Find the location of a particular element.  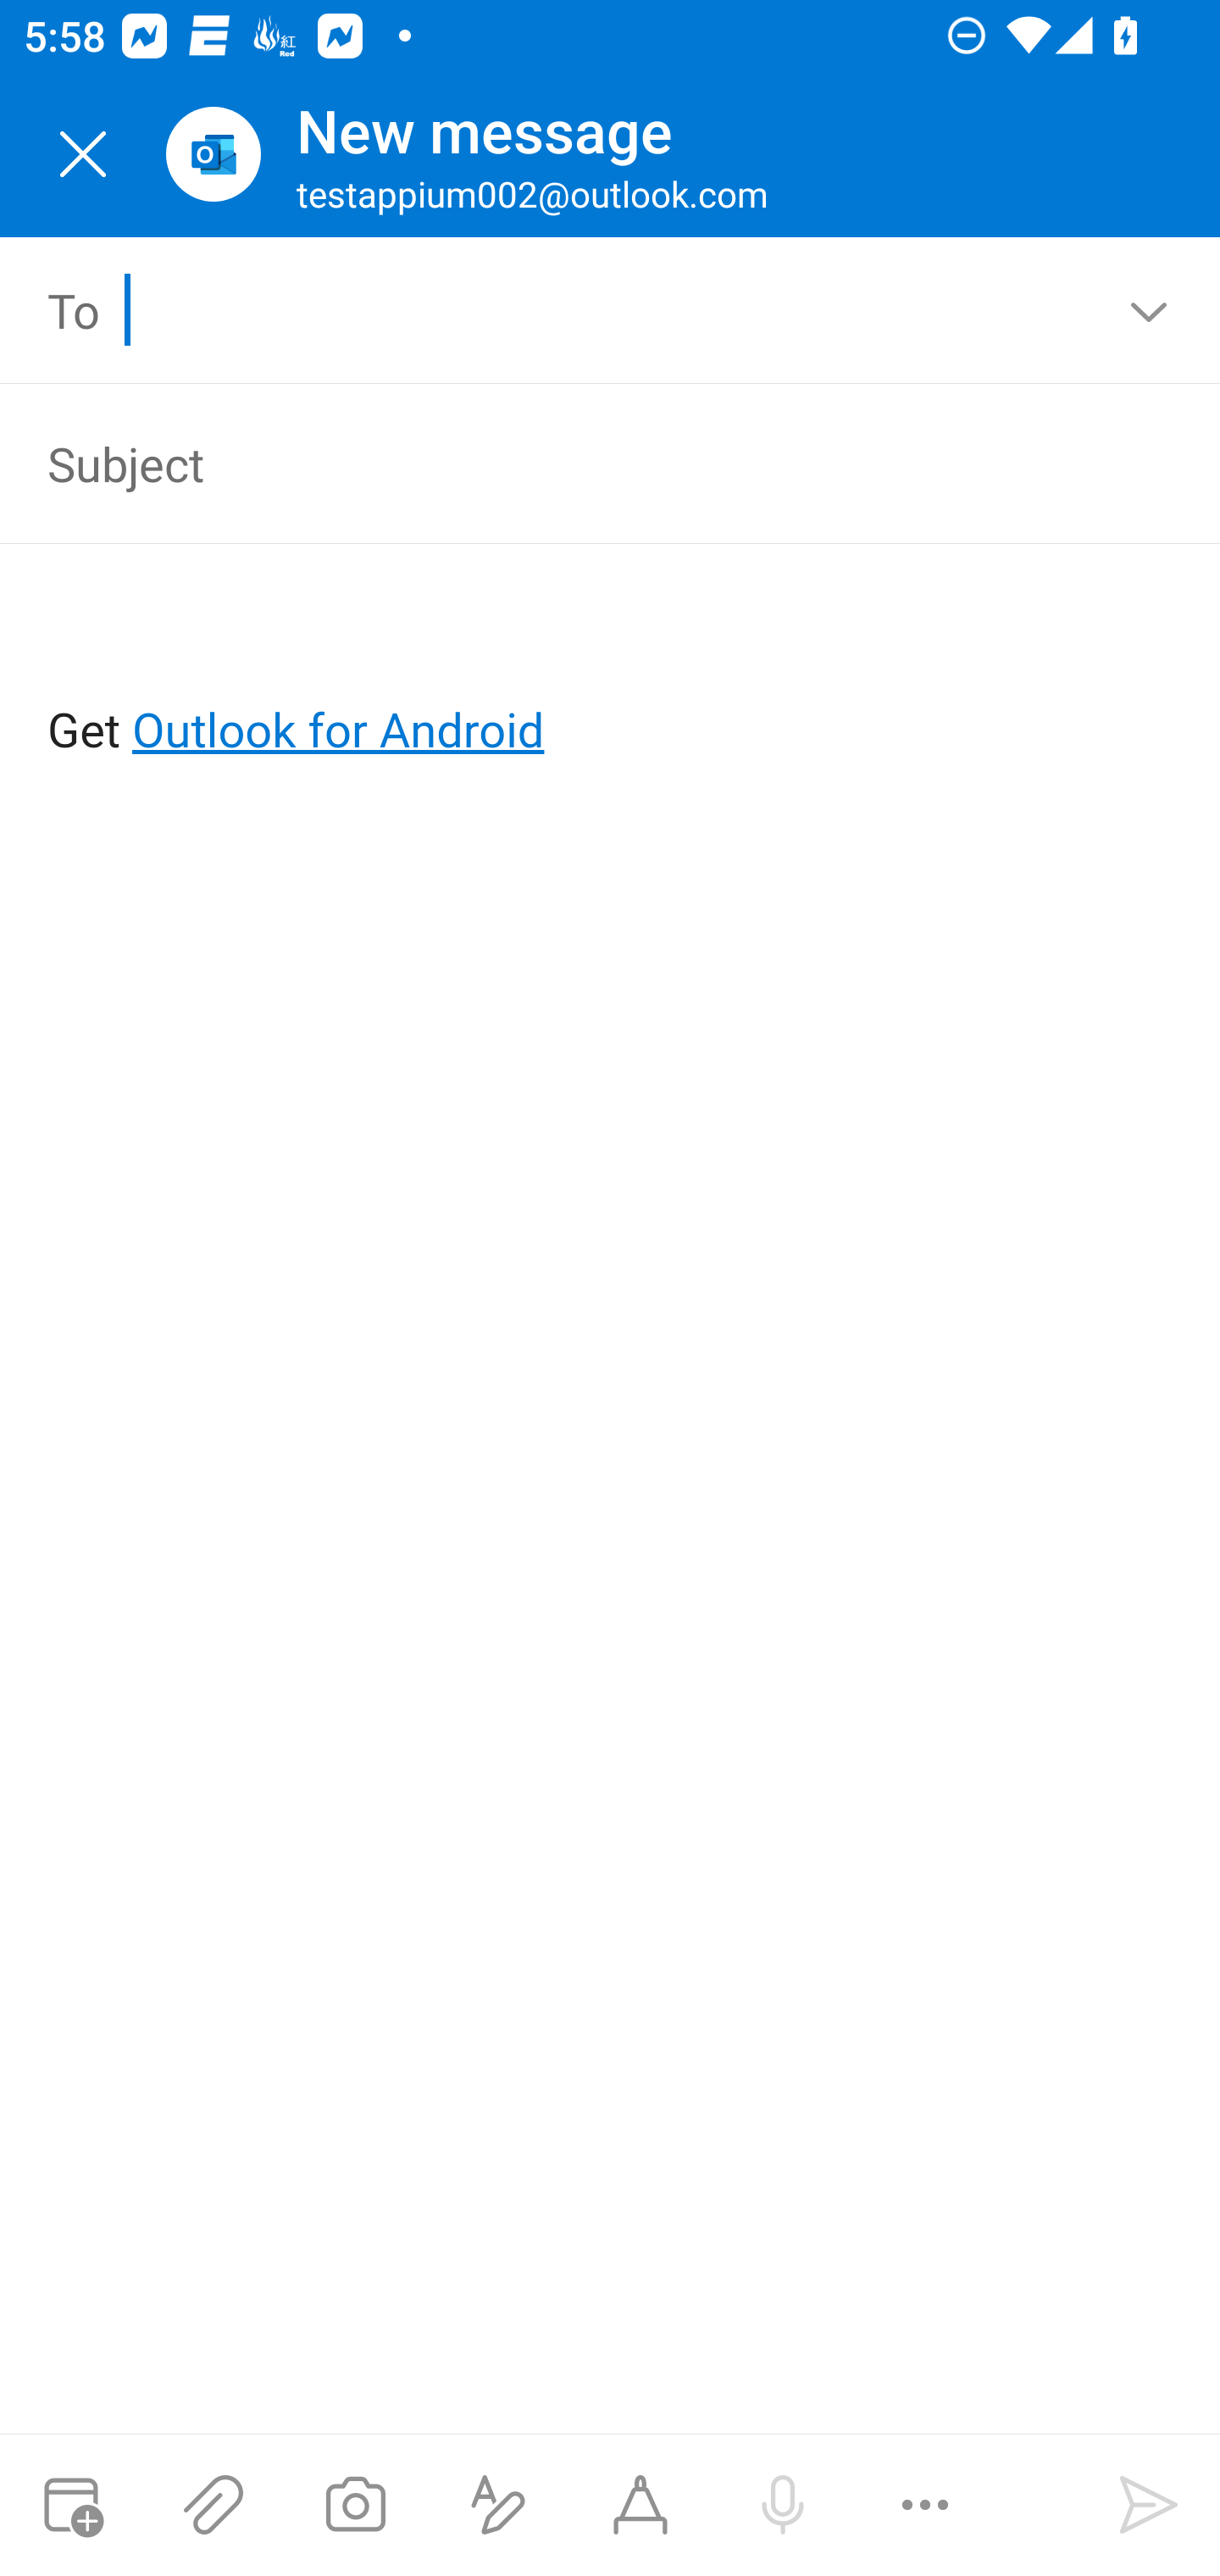

More options is located at coordinates (925, 2505).